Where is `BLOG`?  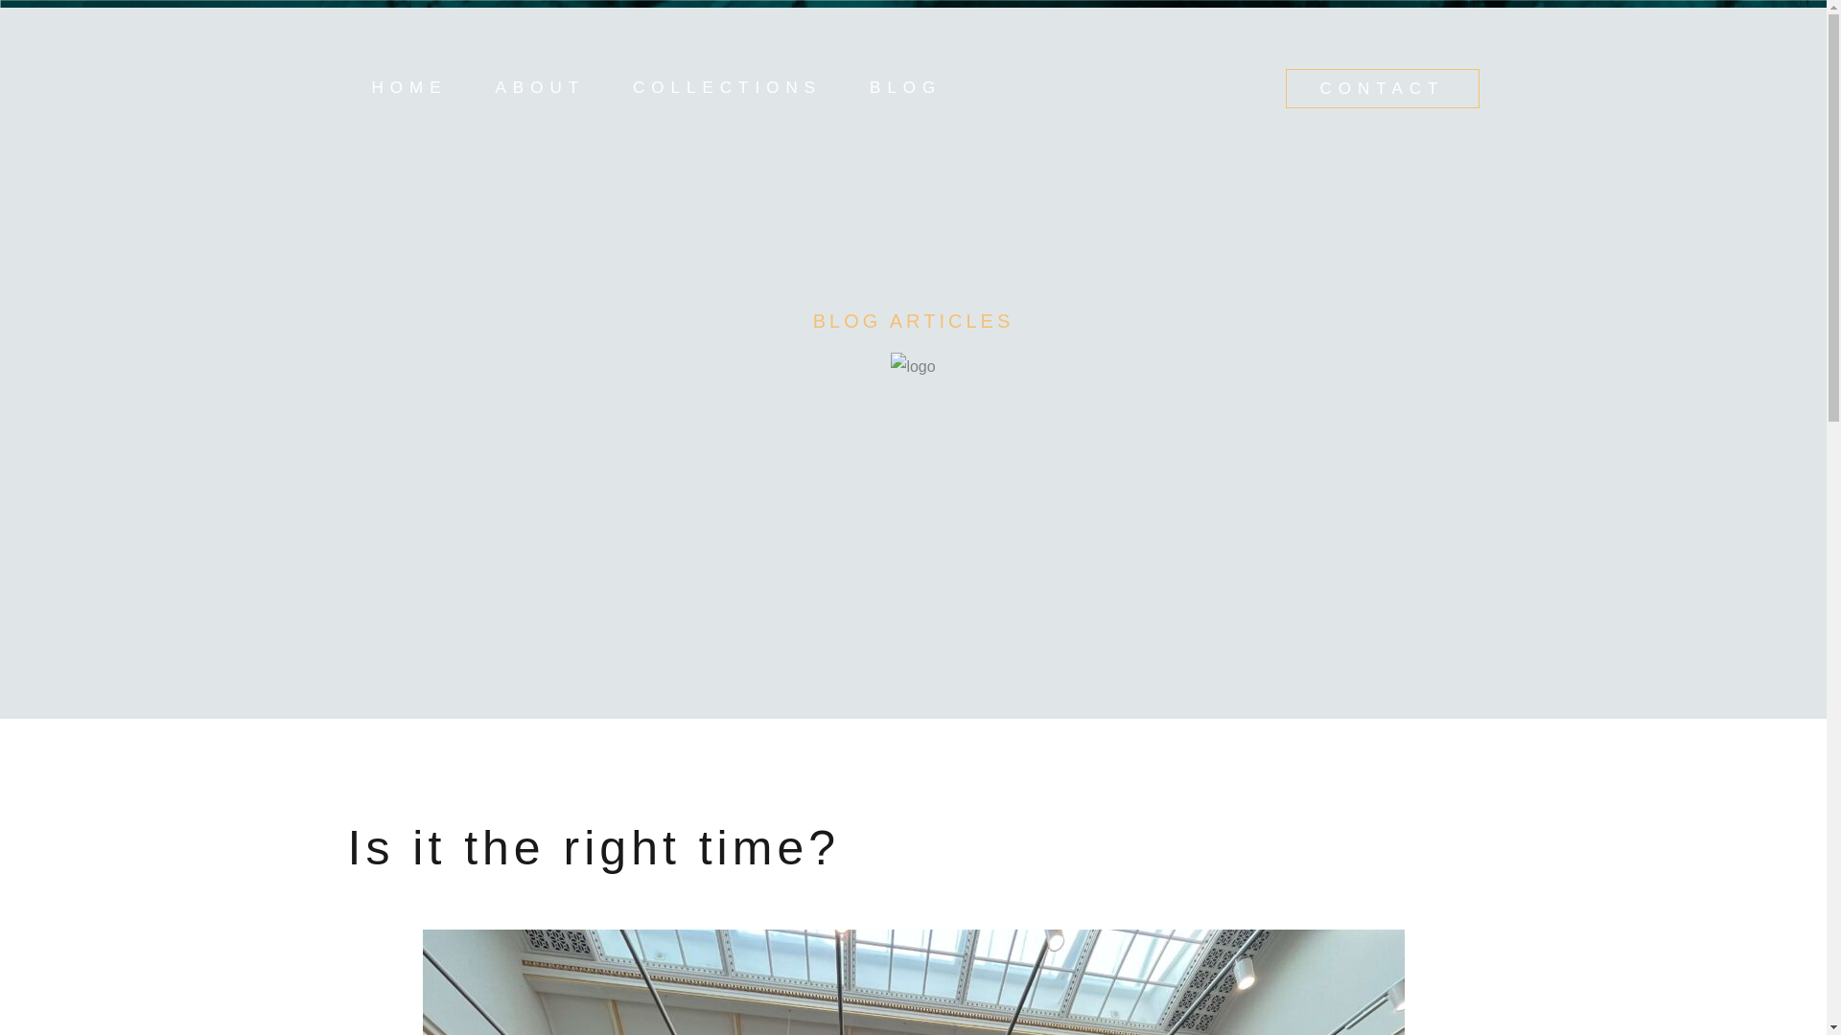 BLOG is located at coordinates (905, 88).